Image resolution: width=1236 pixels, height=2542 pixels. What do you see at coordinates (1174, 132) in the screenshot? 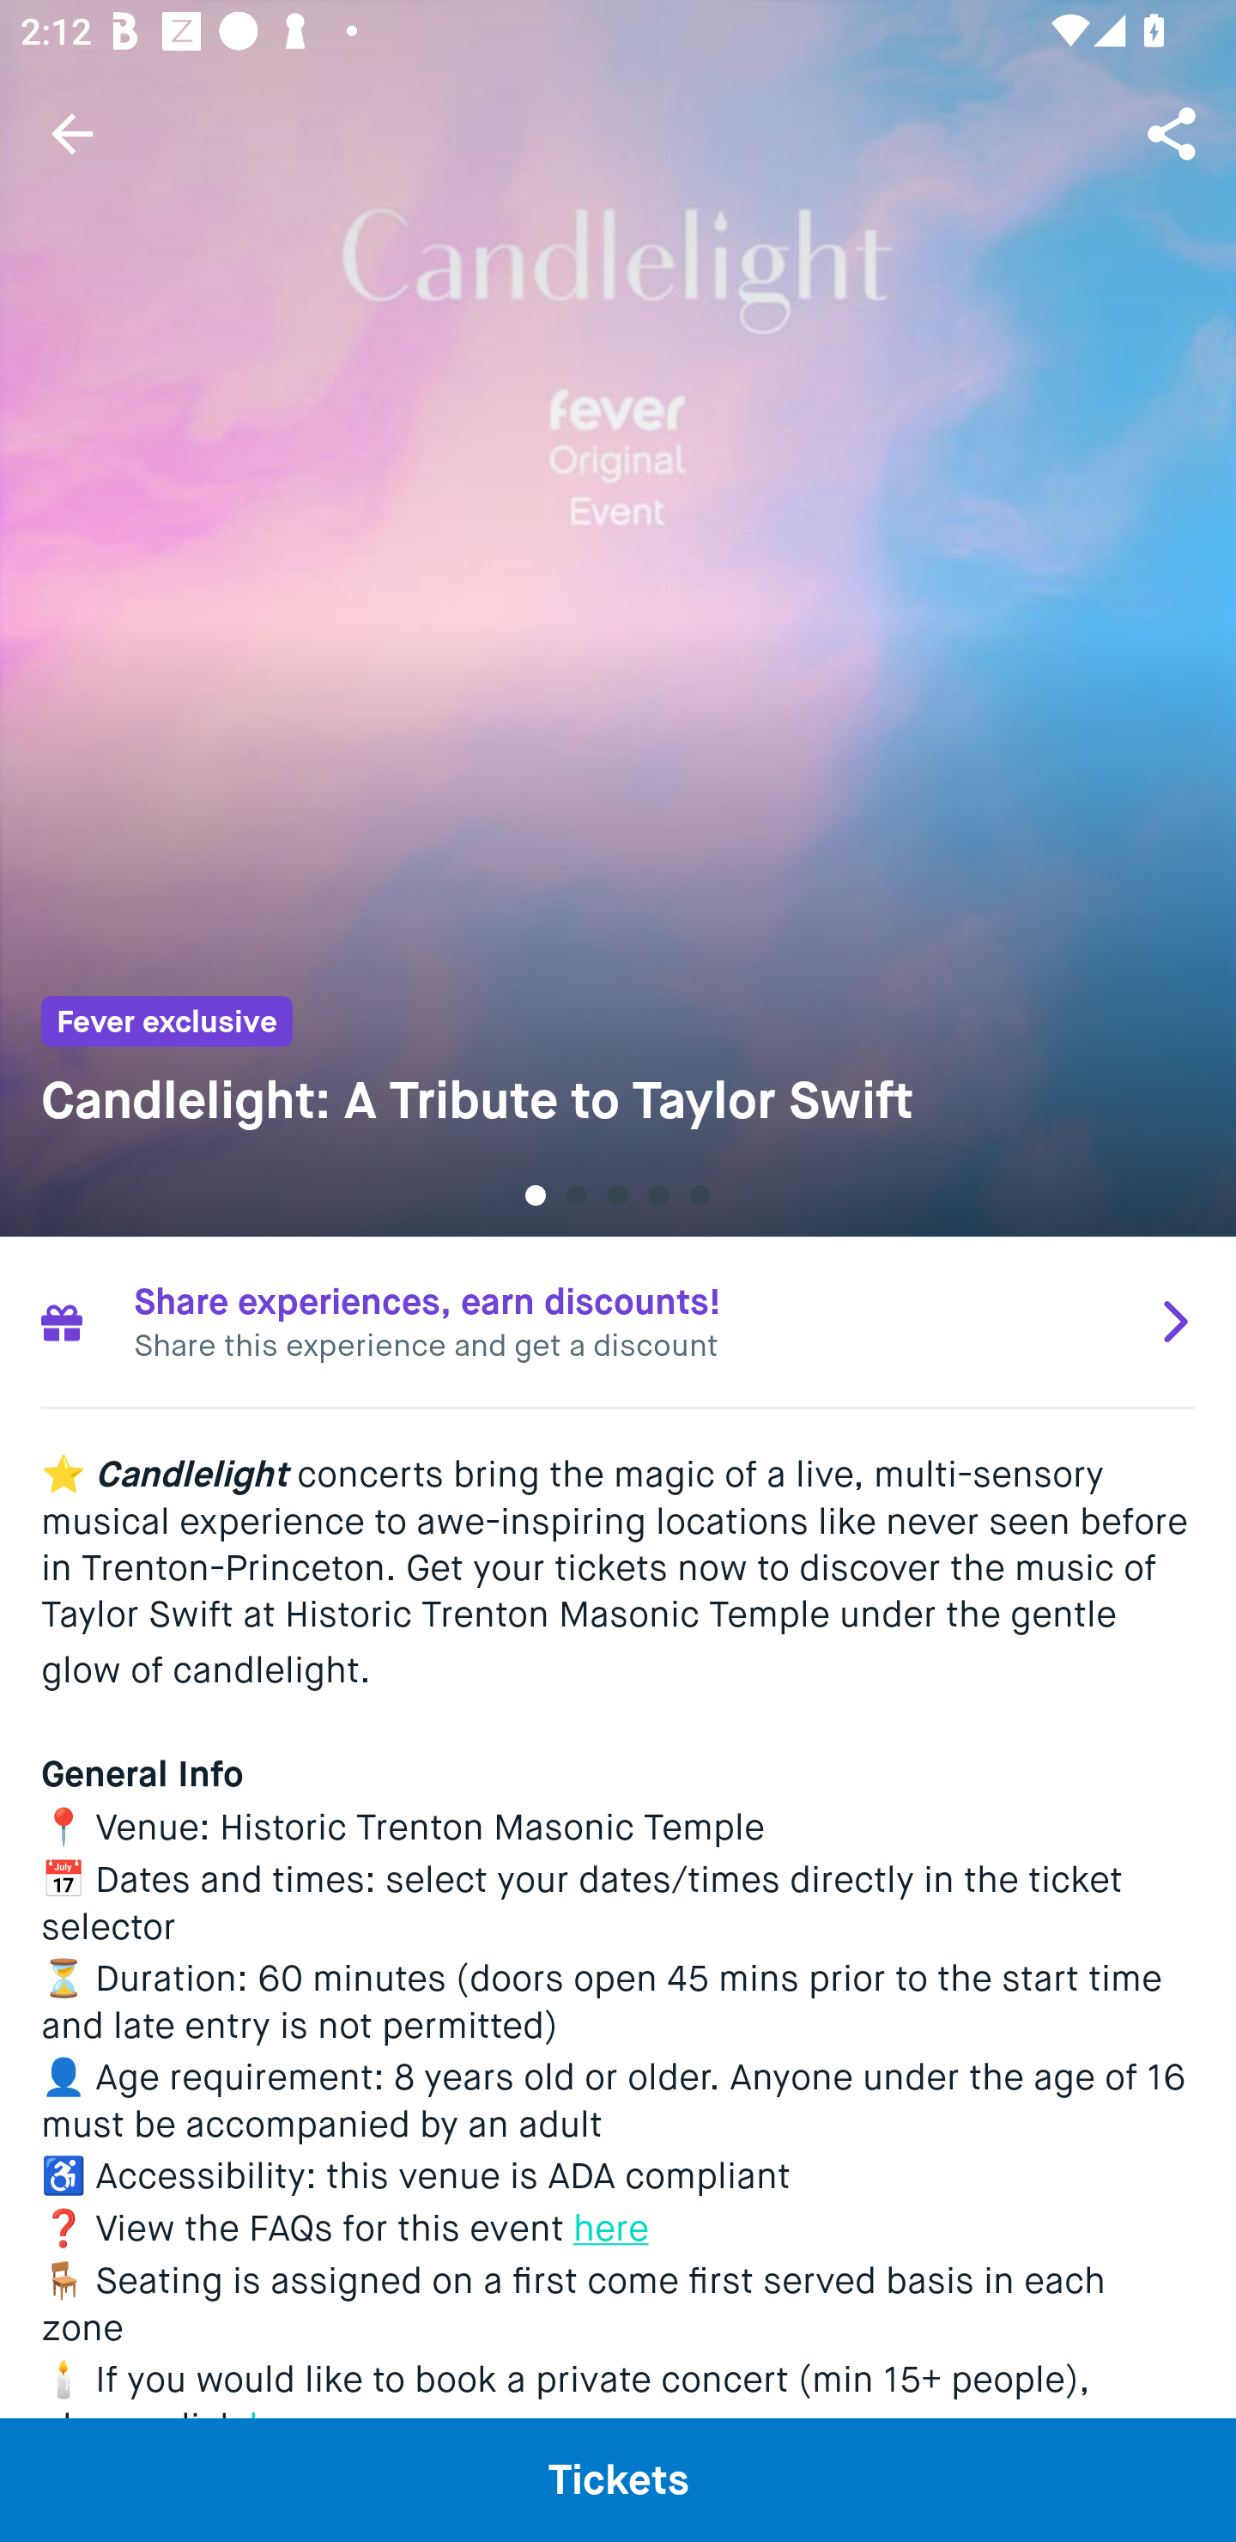
I see `Share` at bounding box center [1174, 132].